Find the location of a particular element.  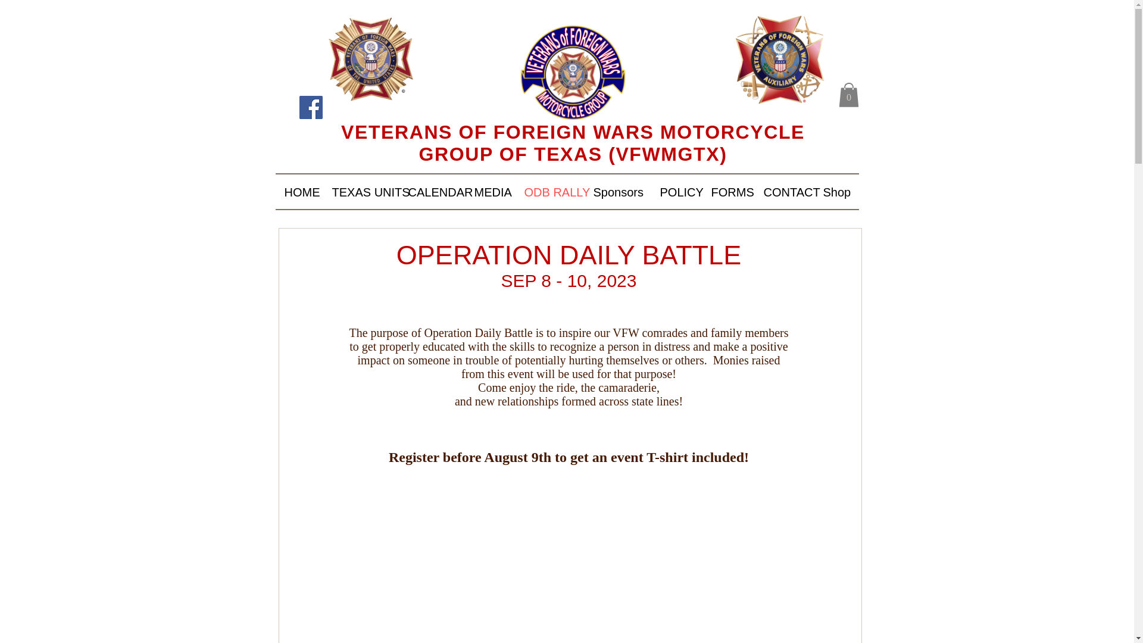

CONTACT is located at coordinates (784, 192).